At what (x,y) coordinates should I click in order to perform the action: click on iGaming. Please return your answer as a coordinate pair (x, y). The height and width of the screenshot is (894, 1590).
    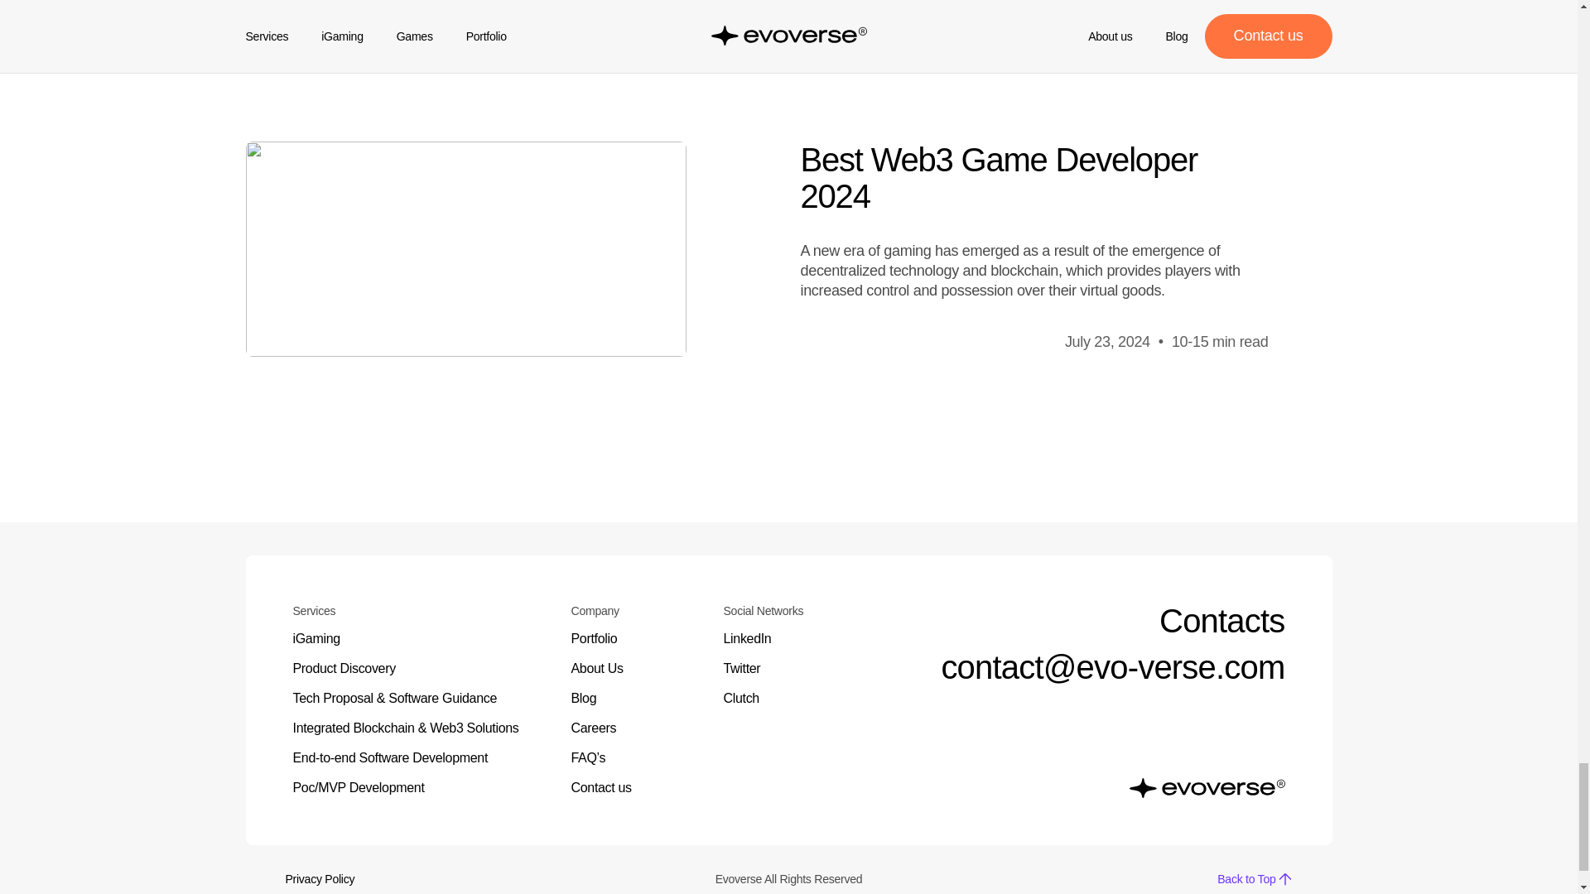
    Looking at the image, I should click on (416, 639).